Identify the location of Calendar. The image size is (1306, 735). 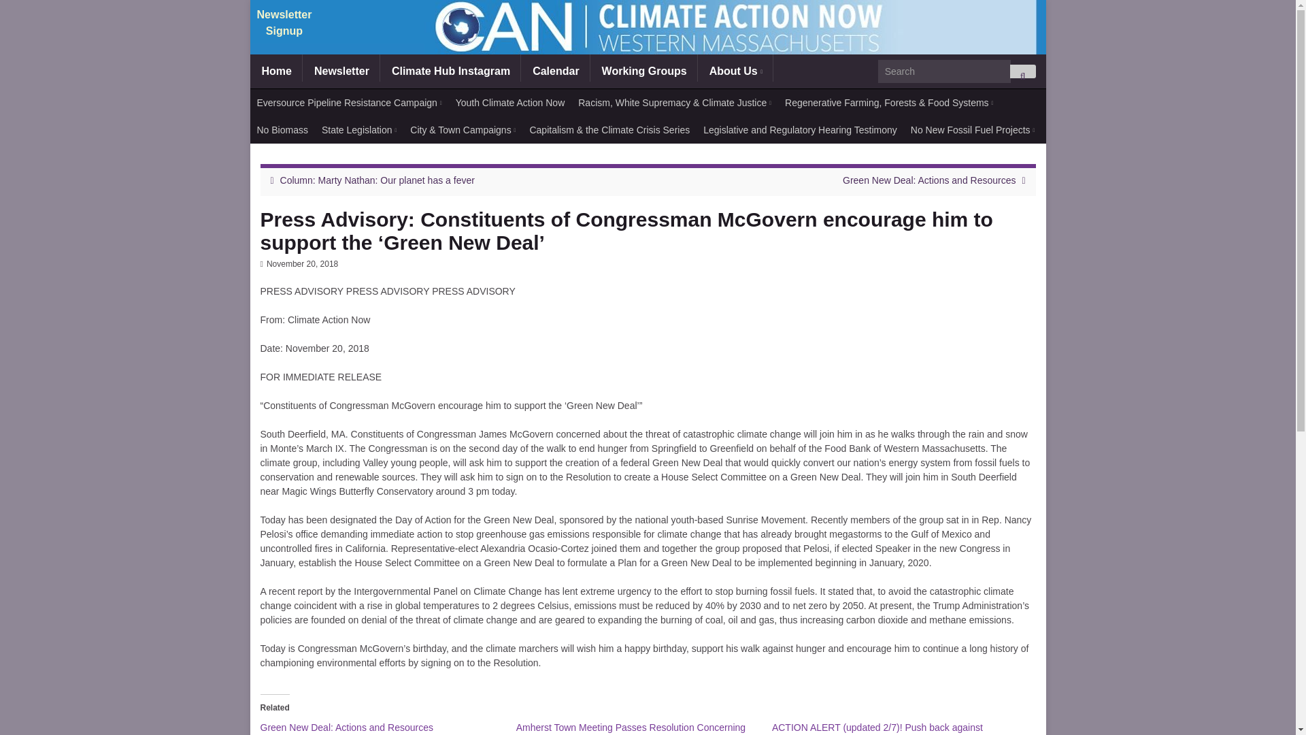
(555, 71).